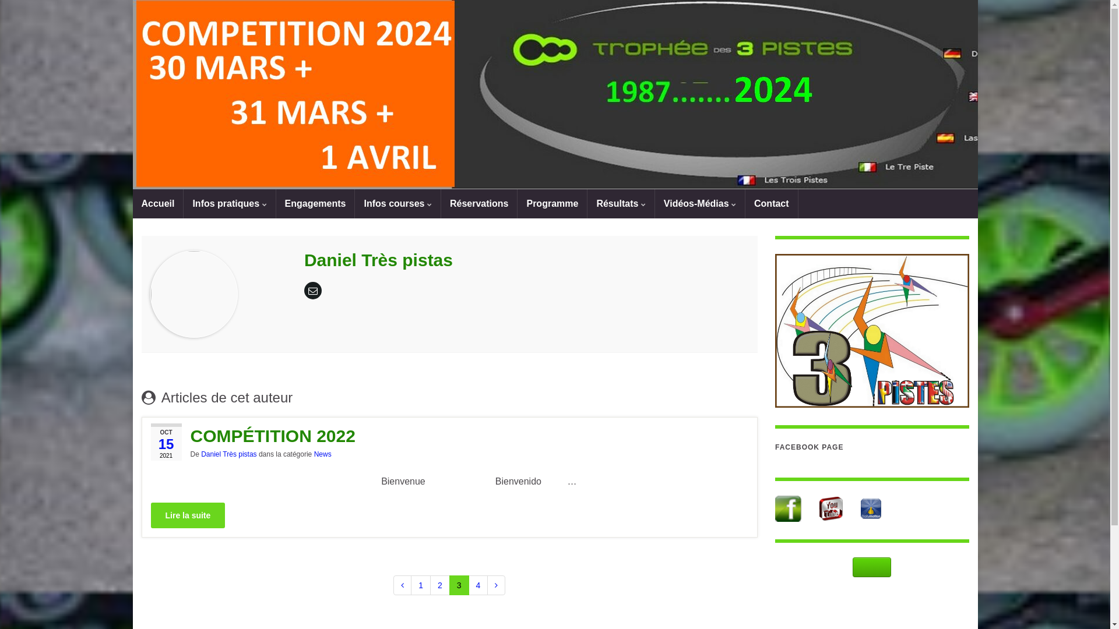 This screenshot has height=629, width=1119. Describe the element at coordinates (397, 204) in the screenshot. I see `Infos courses` at that location.